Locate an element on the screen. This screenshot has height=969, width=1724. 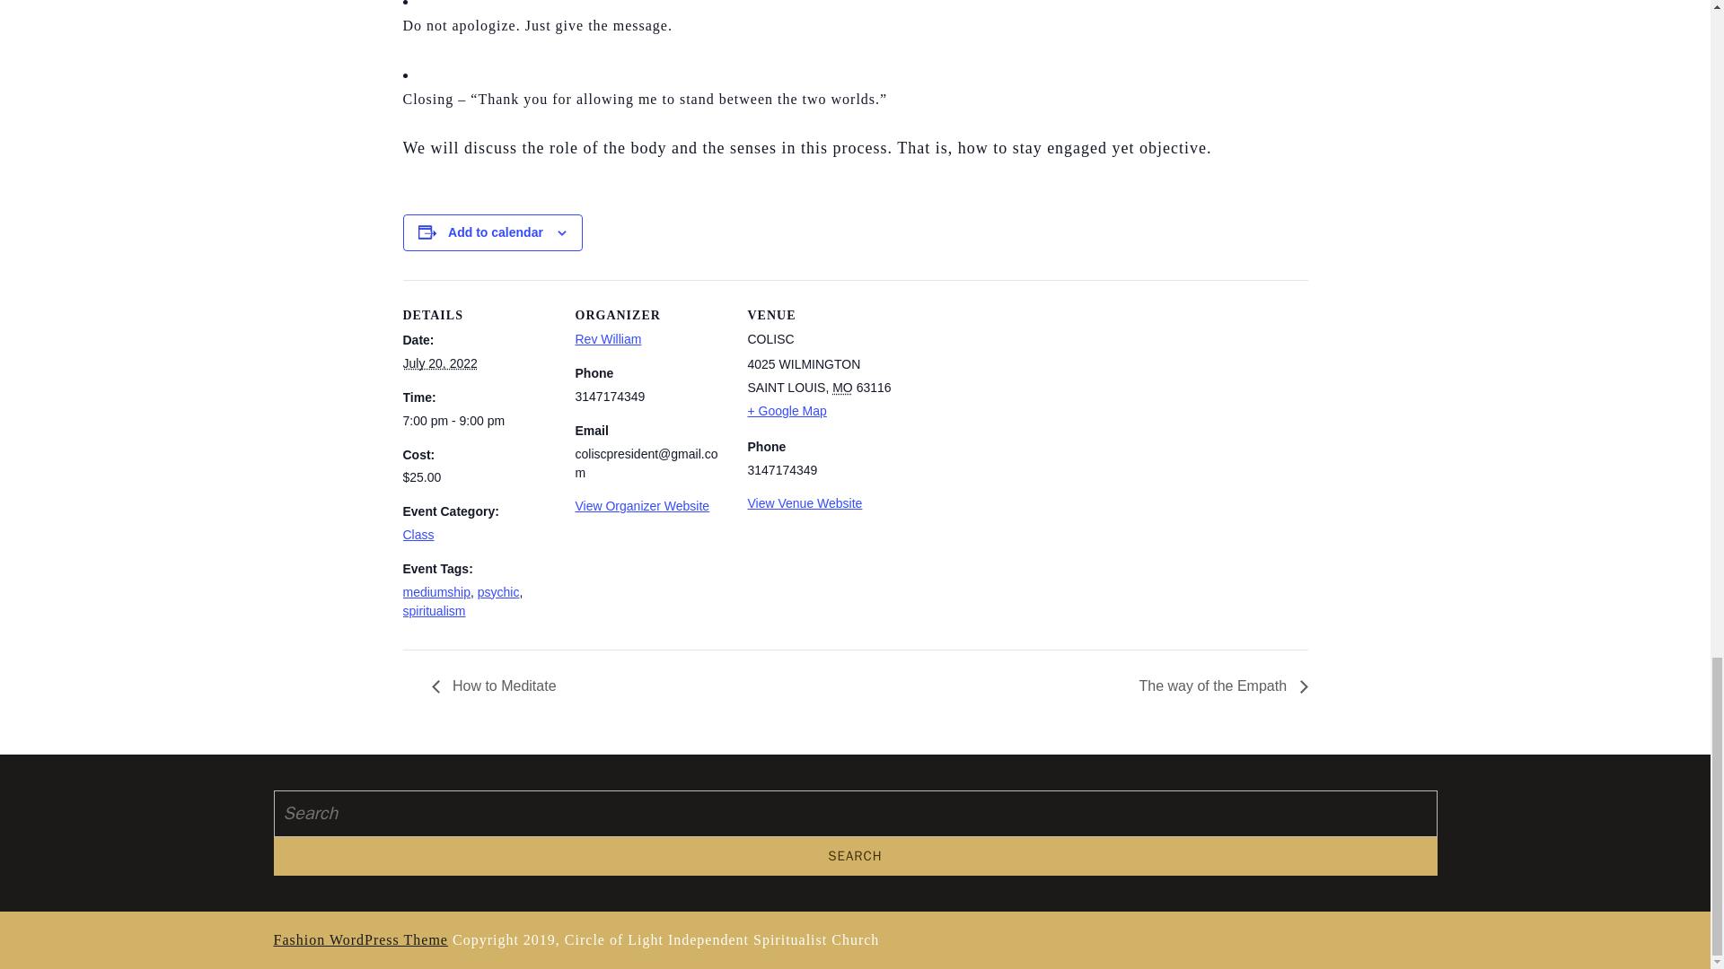
Missouri is located at coordinates (842, 388).